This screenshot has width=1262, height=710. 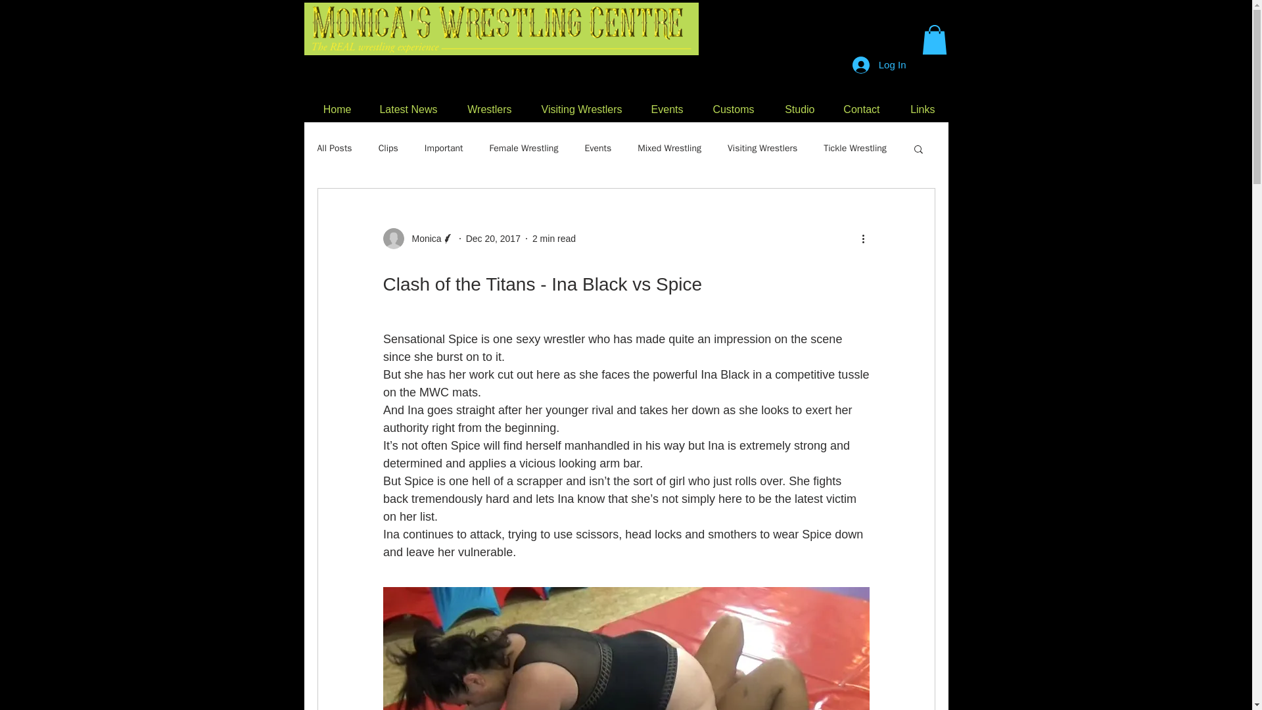 I want to click on Latest News, so click(x=404, y=109).